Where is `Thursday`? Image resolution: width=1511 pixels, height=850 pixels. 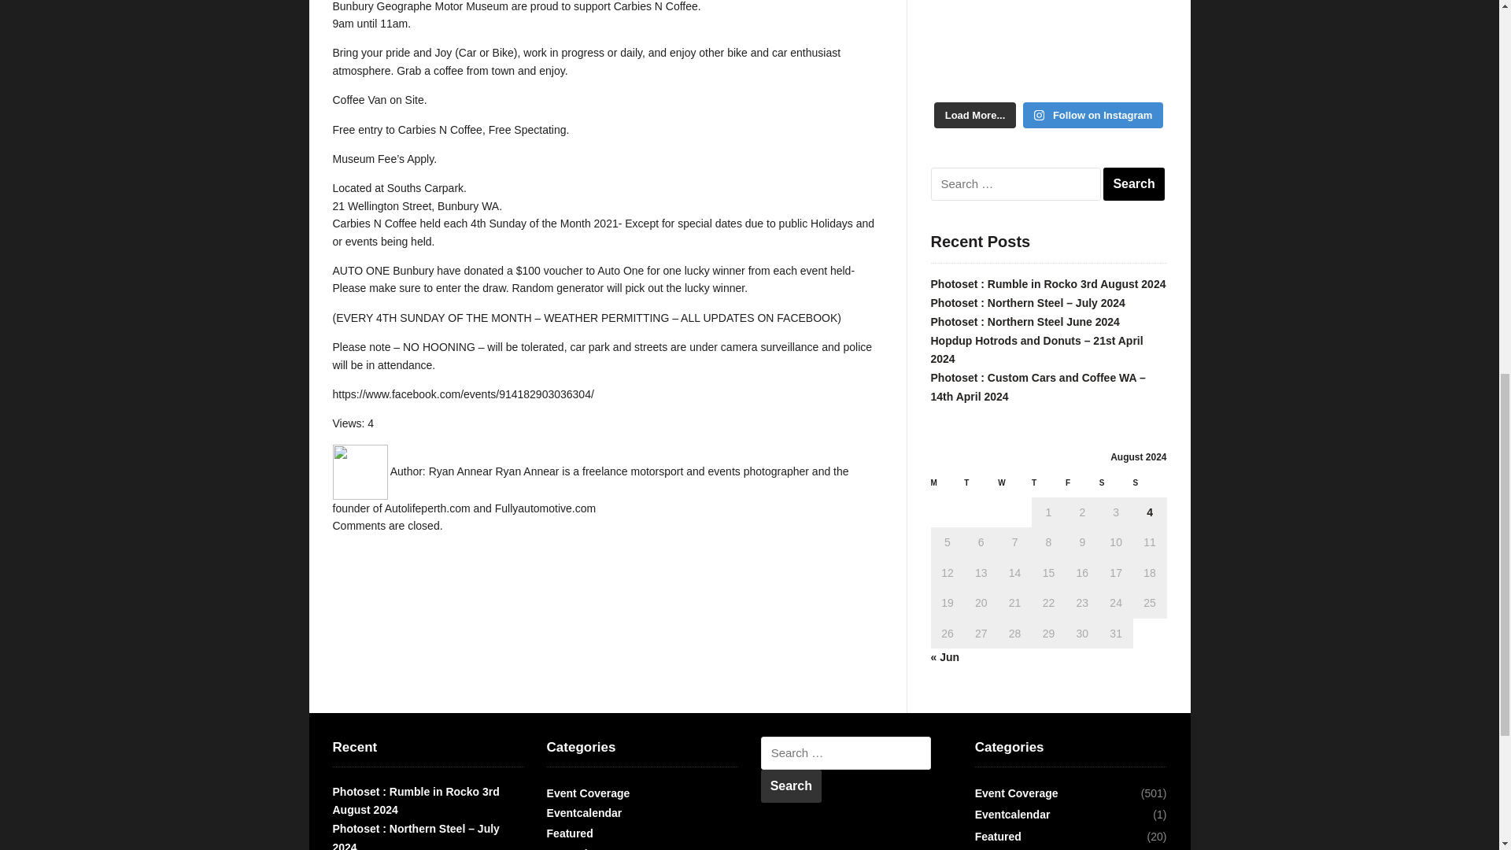 Thursday is located at coordinates (1048, 486).